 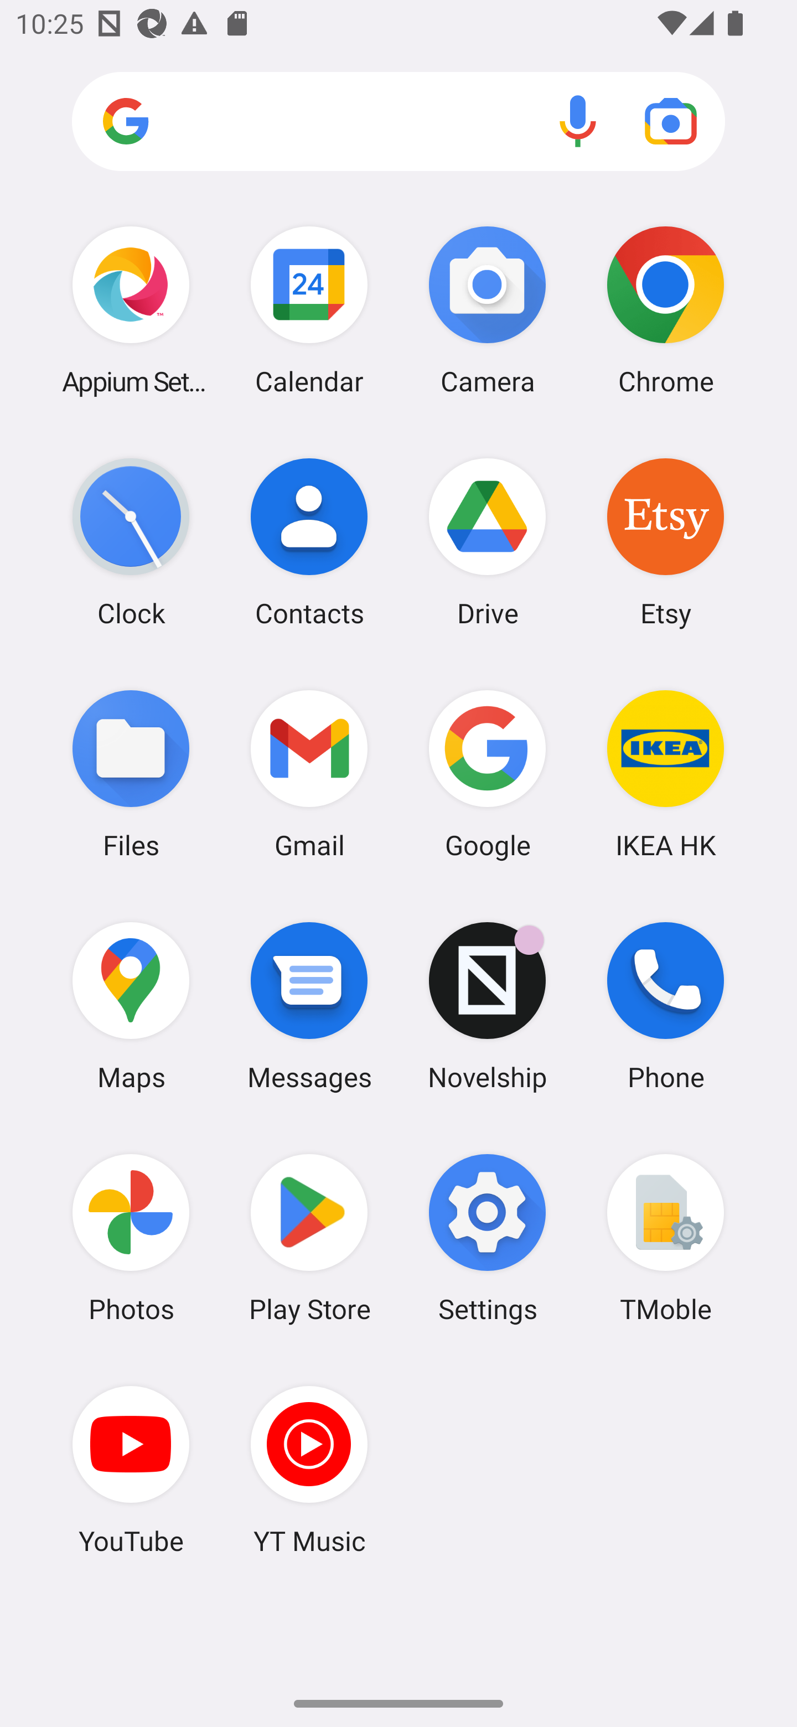 I want to click on Google Lens, so click(x=671, y=121).